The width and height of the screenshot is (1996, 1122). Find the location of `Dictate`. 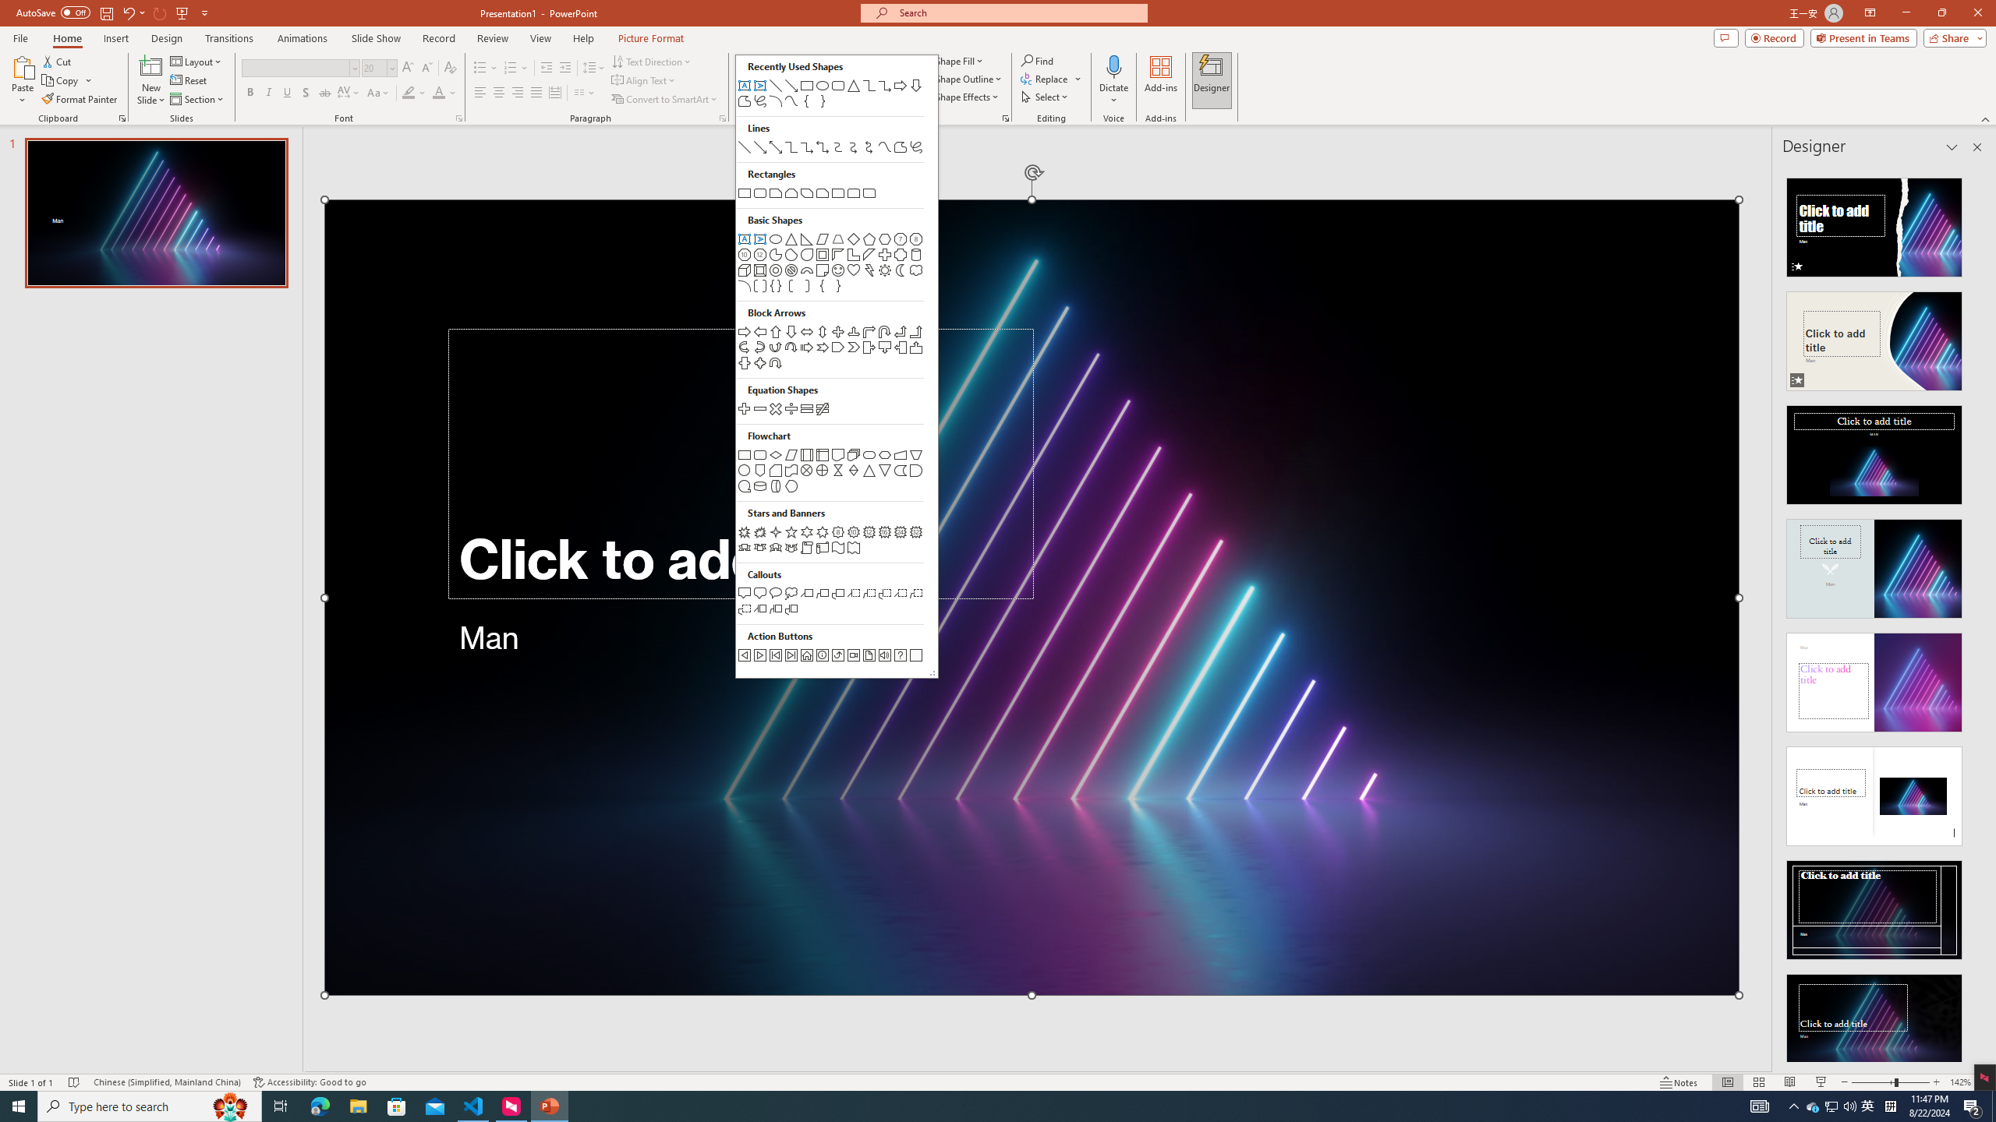

Dictate is located at coordinates (1113, 80).